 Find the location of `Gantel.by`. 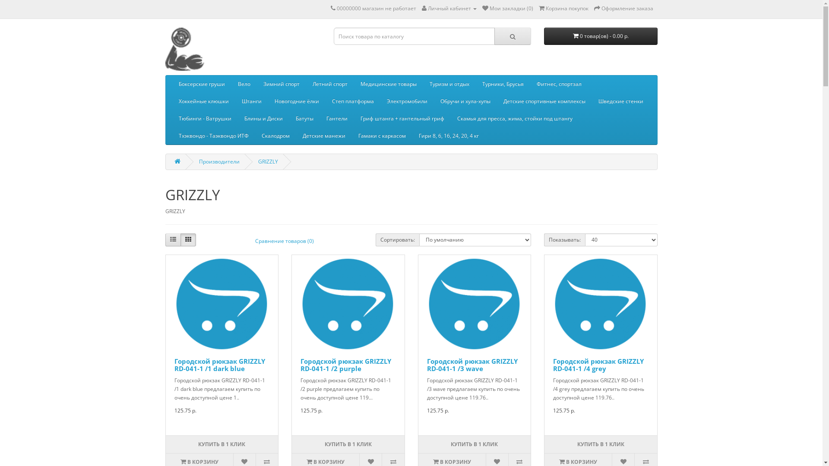

Gantel.by is located at coordinates (187, 49).